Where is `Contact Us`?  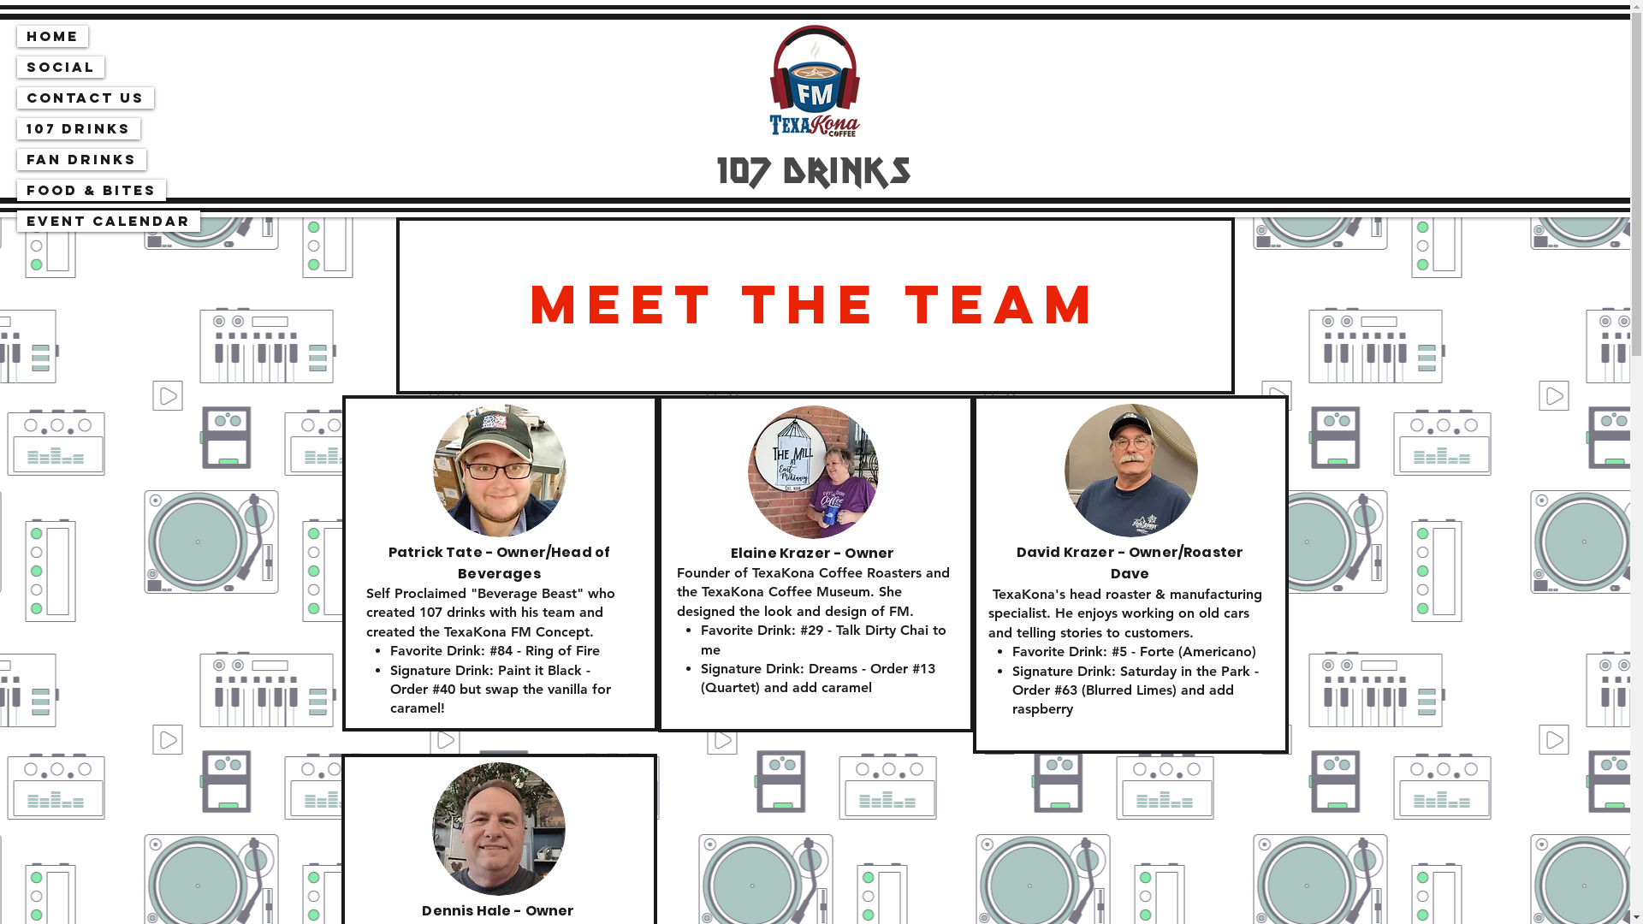
Contact Us is located at coordinates (86, 98).